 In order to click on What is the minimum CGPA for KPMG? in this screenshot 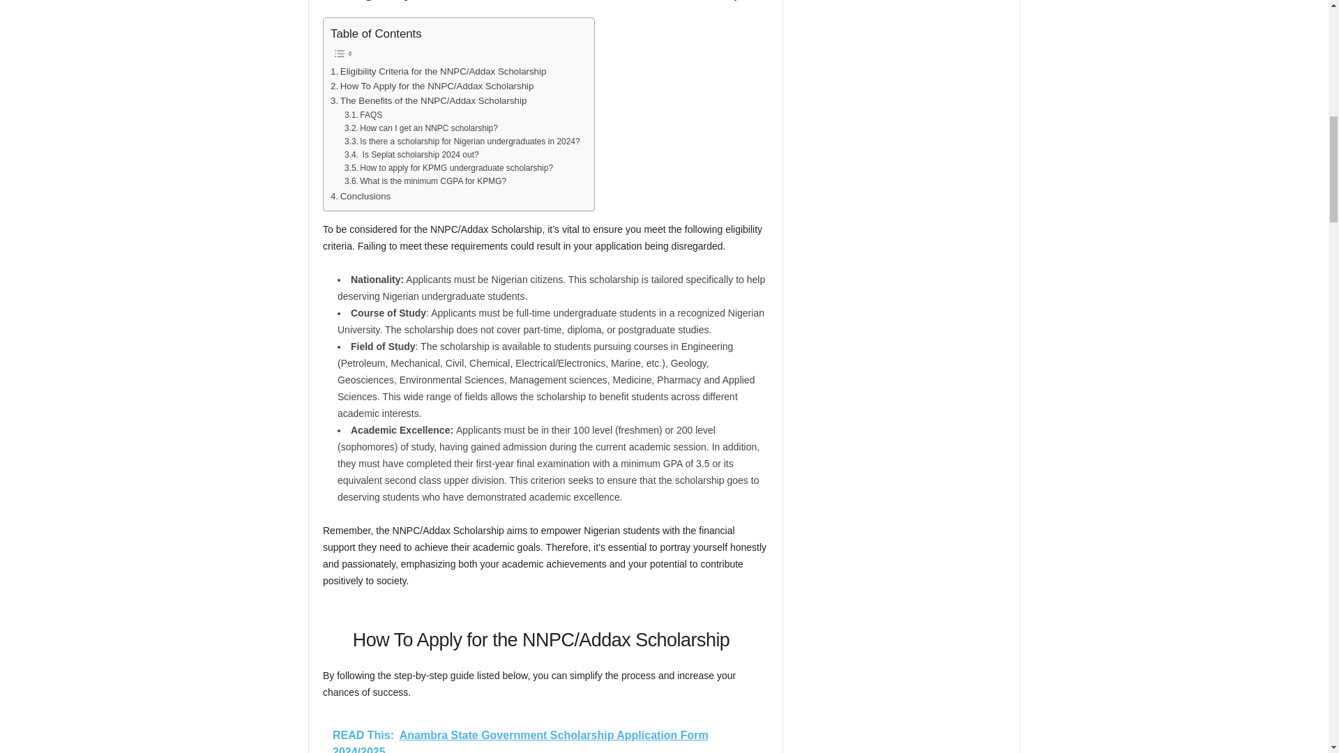, I will do `click(425, 181)`.